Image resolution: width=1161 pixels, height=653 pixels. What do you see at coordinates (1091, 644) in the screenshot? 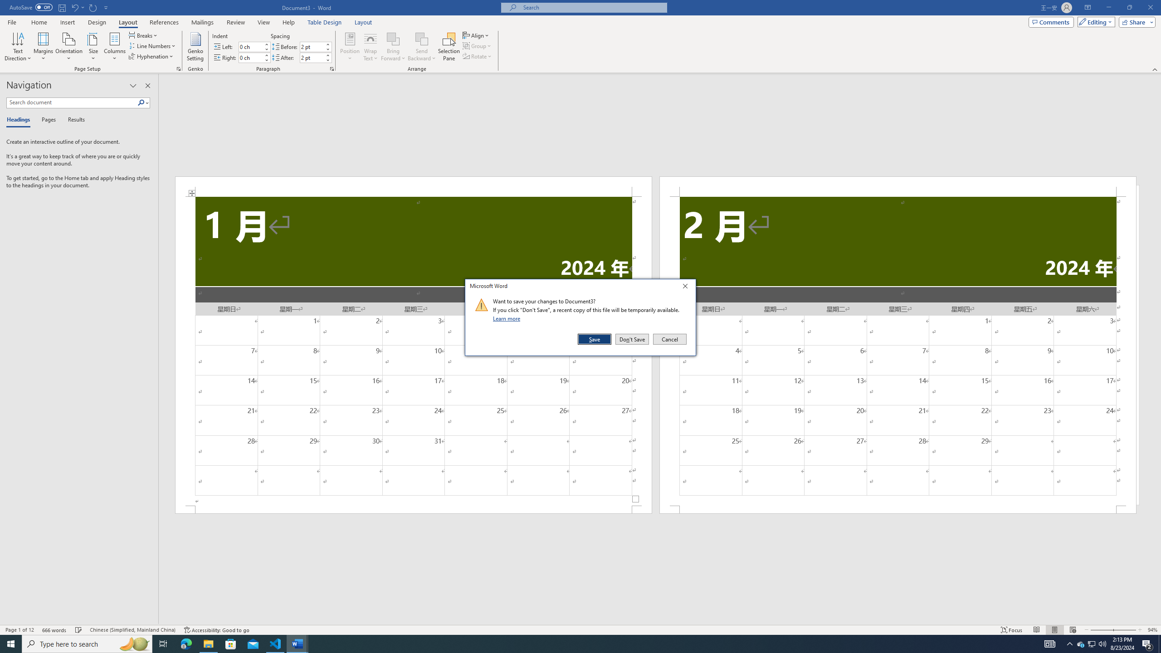
I see `User Promoted Notification Area` at bounding box center [1091, 644].